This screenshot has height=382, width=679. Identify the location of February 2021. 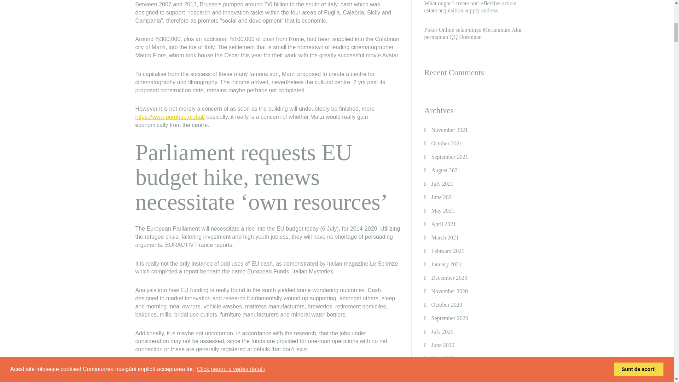
(448, 251).